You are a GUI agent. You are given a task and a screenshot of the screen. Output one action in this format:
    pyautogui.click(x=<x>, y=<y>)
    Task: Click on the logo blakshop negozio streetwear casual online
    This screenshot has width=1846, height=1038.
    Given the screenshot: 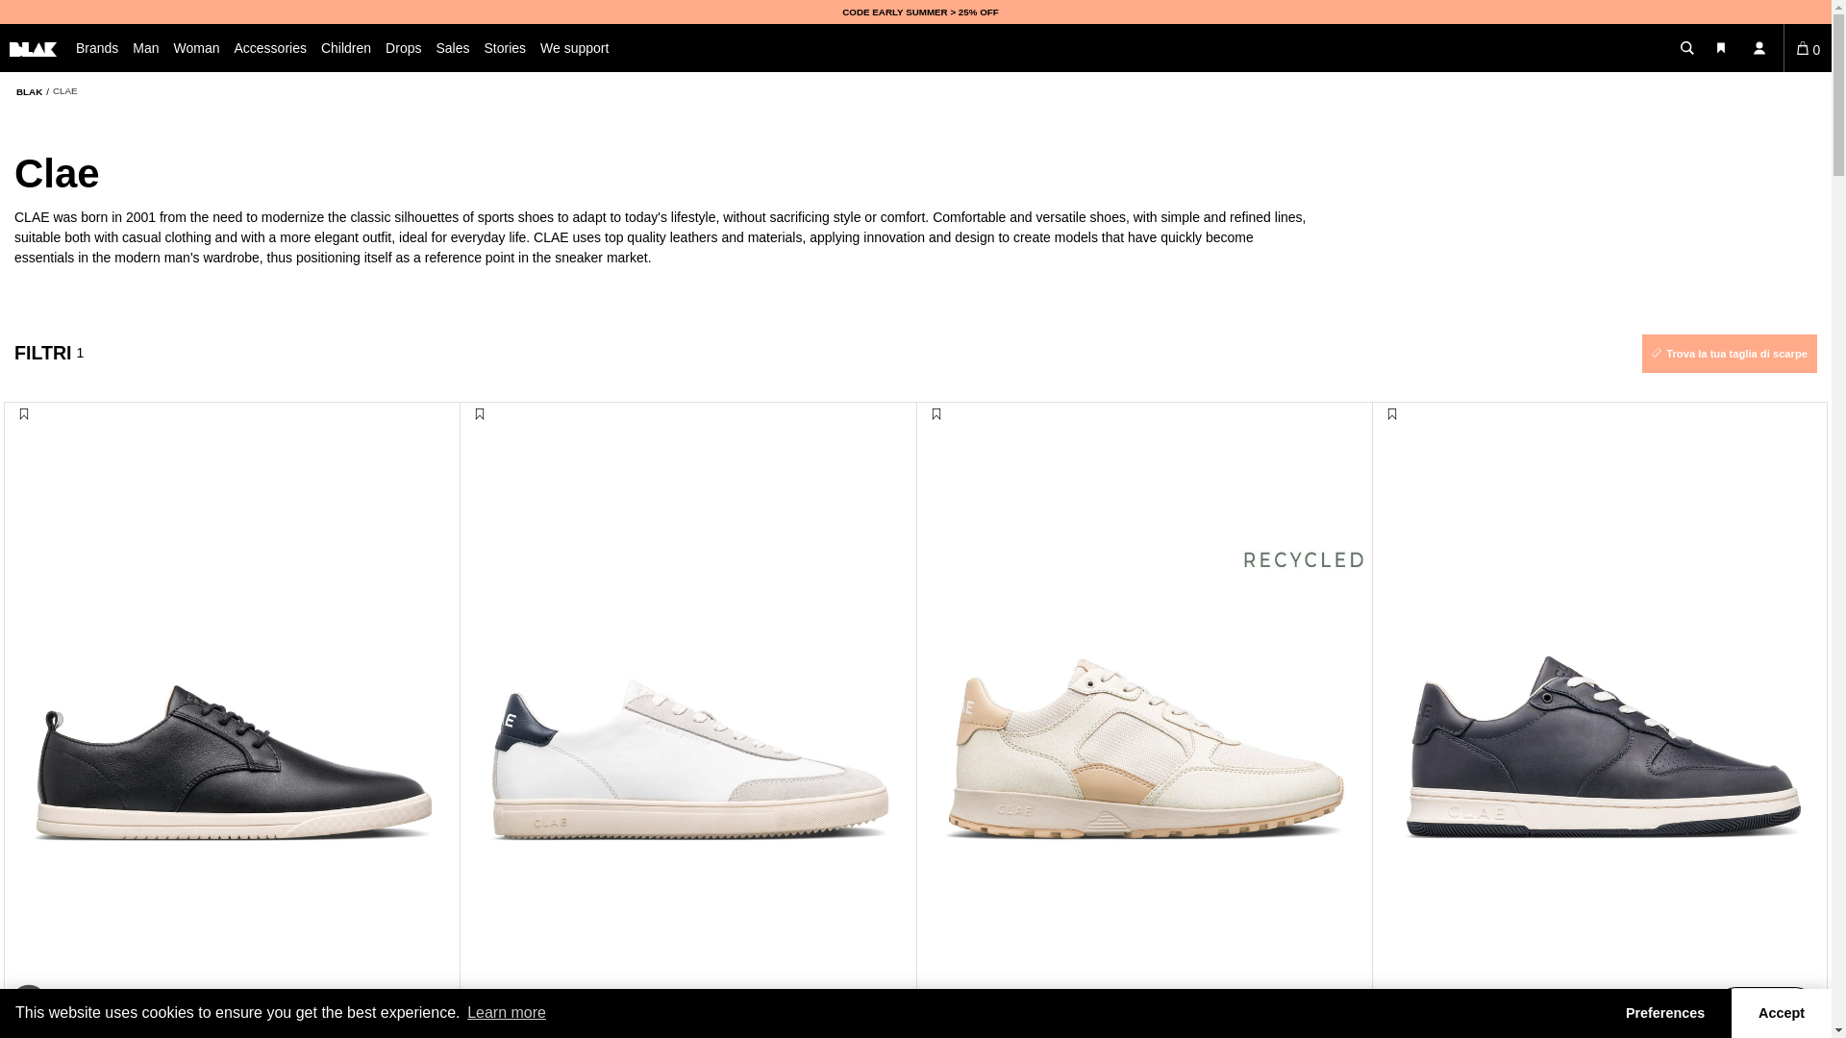 What is the action you would take?
    pyautogui.click(x=33, y=50)
    